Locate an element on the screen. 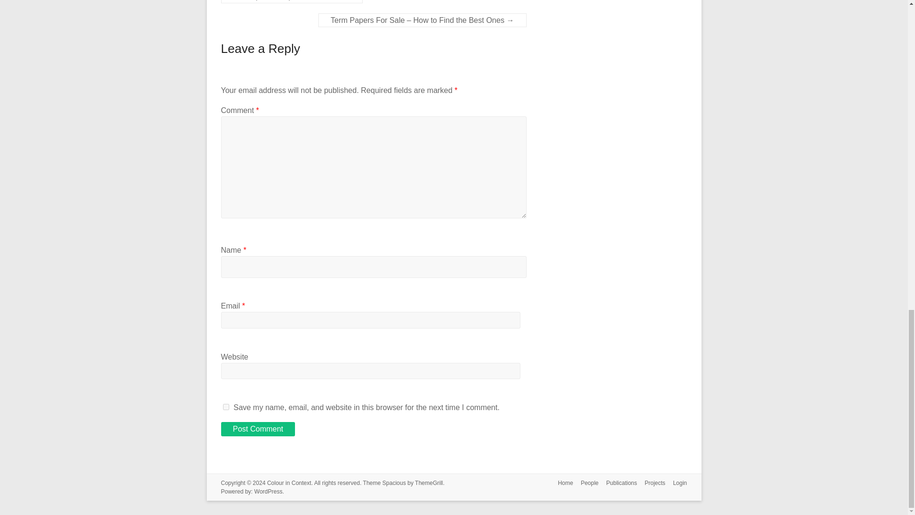  People is located at coordinates (586, 484).